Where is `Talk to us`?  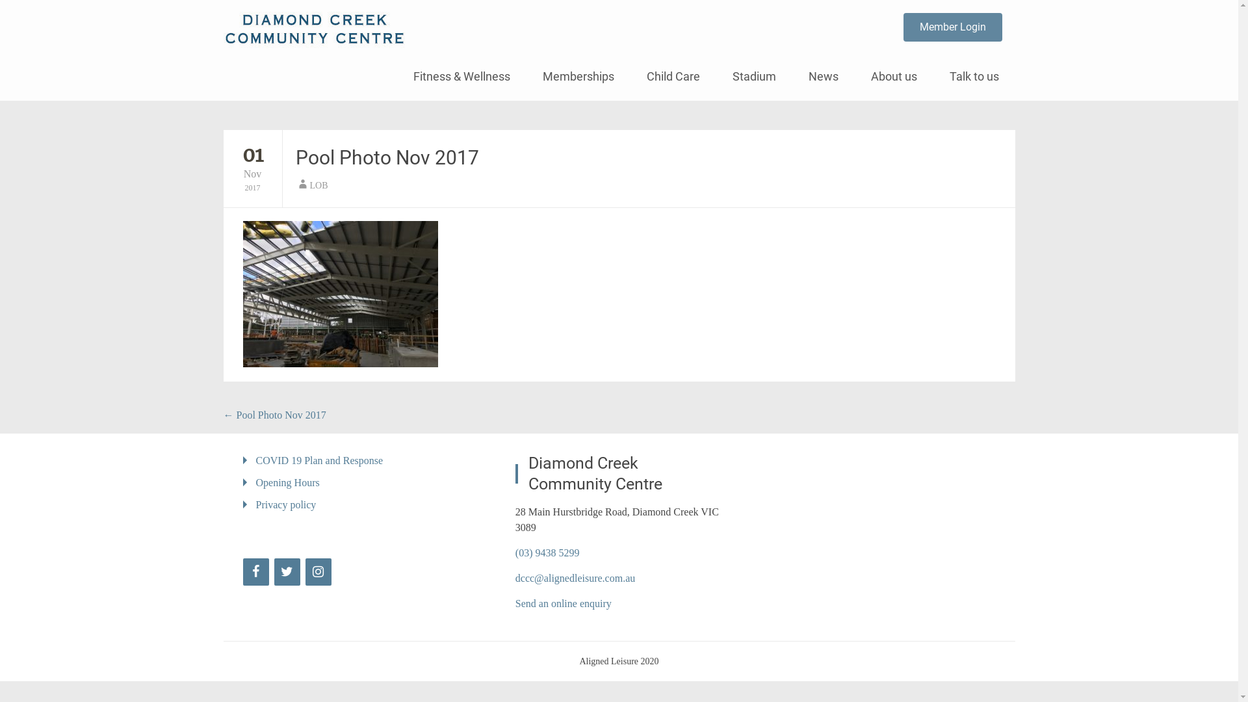 Talk to us is located at coordinates (974, 77).